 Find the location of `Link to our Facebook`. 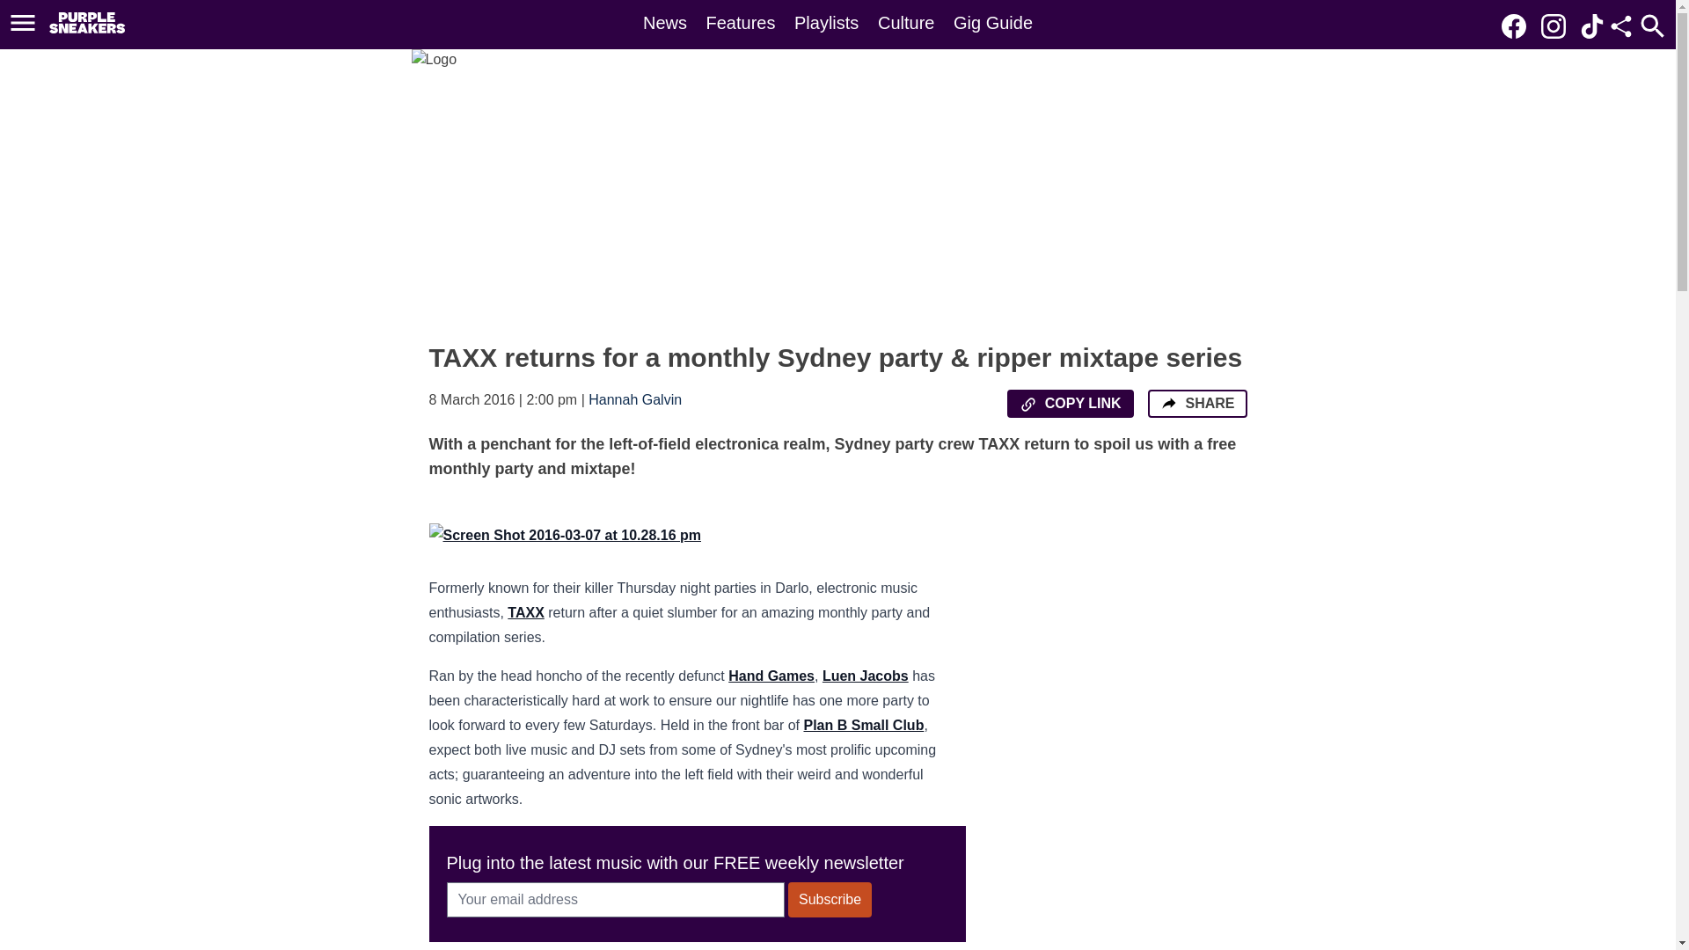

Link to our Facebook is located at coordinates (1513, 26).